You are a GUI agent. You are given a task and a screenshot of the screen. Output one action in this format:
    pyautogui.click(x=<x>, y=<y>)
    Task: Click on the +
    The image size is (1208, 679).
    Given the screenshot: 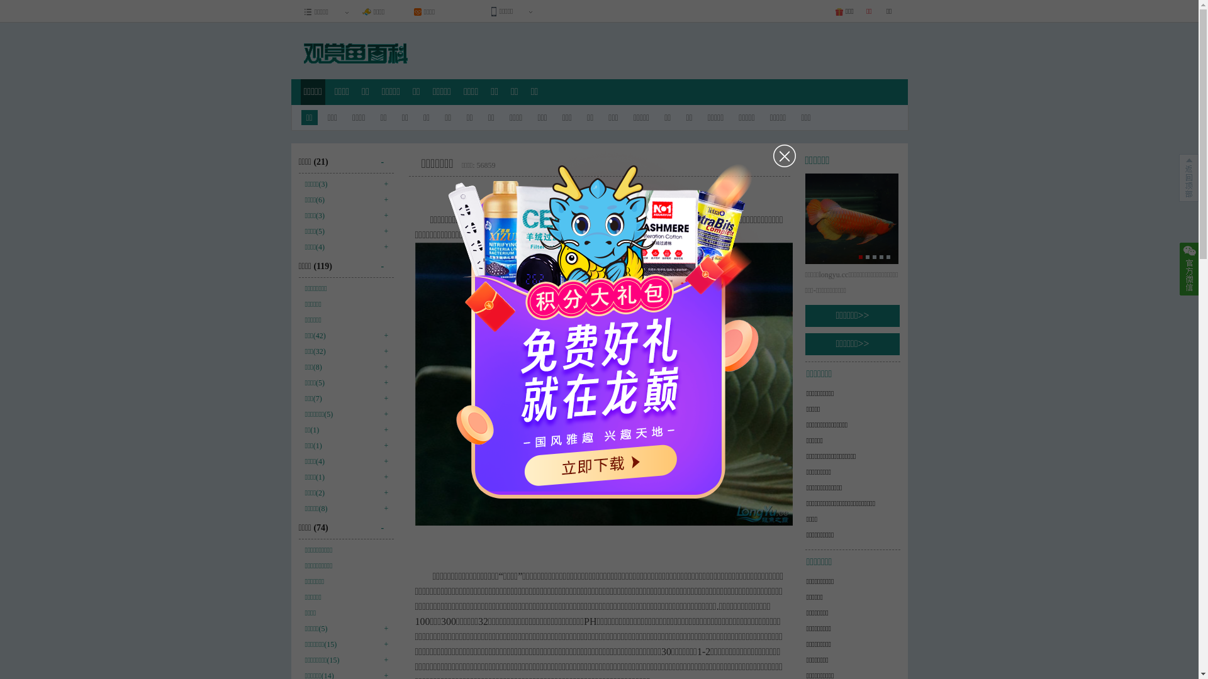 What is the action you would take?
    pyautogui.click(x=384, y=444)
    